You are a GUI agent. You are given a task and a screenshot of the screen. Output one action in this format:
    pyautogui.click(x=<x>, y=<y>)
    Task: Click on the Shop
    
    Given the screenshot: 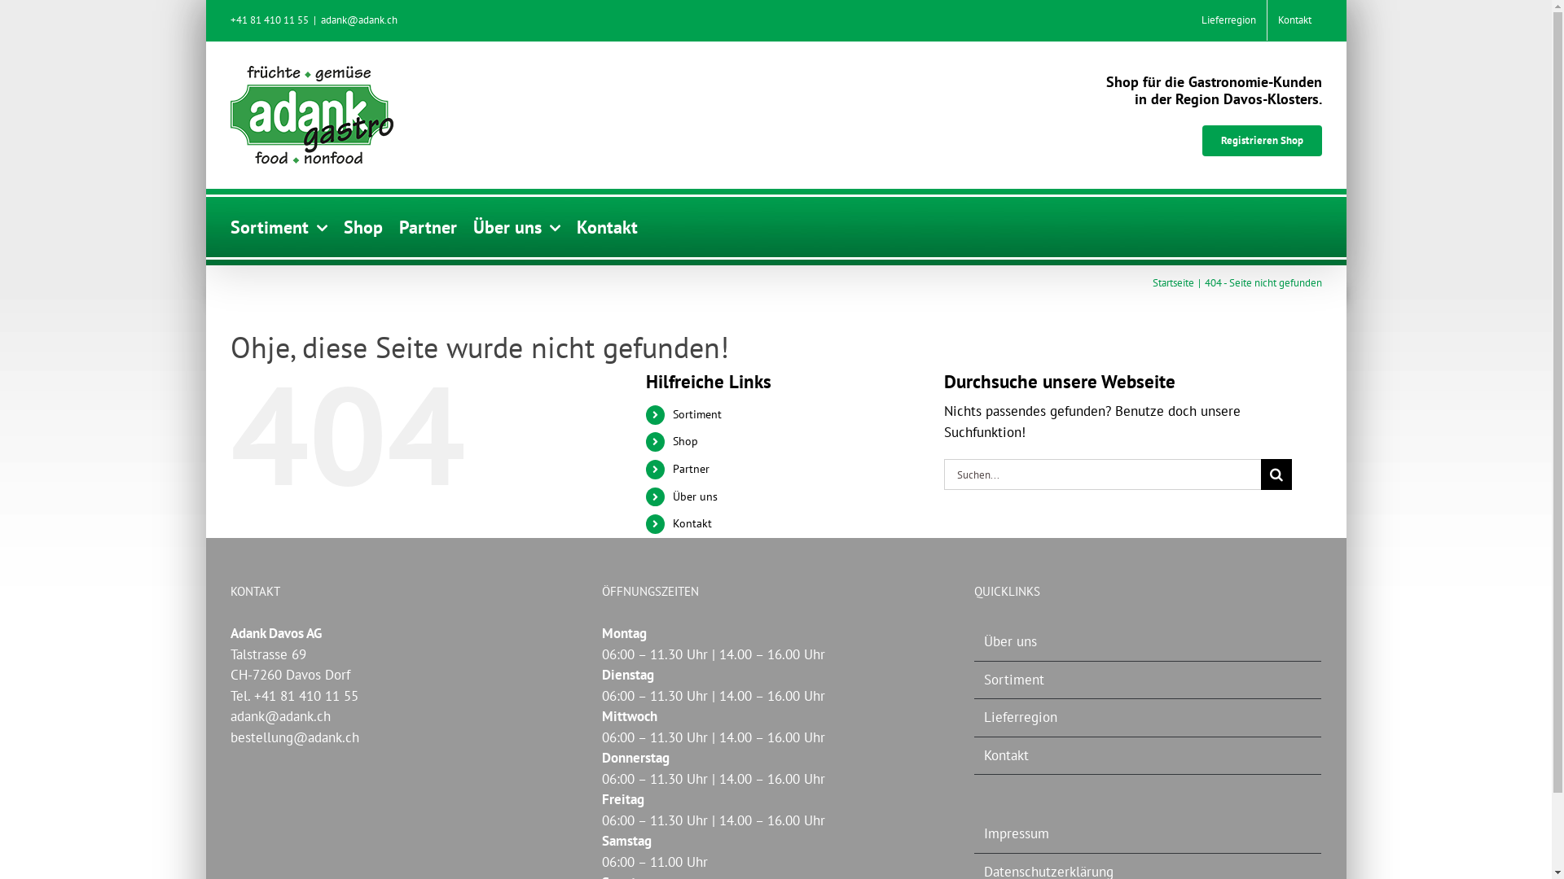 What is the action you would take?
    pyautogui.click(x=686, y=441)
    